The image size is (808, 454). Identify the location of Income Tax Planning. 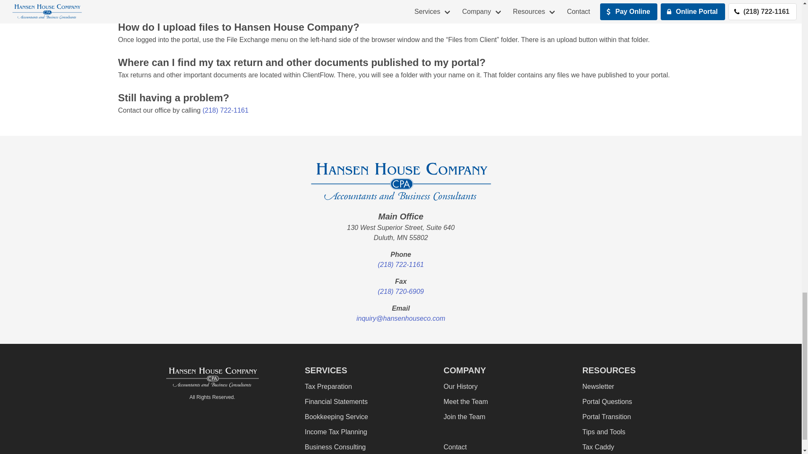
(335, 431).